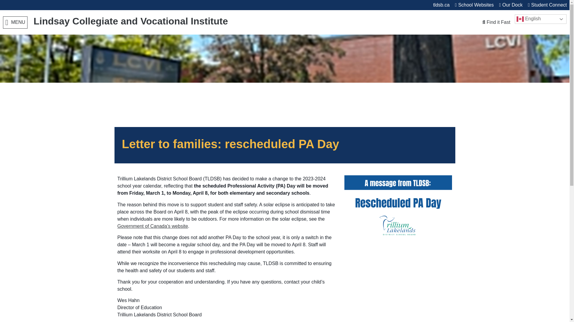 The image size is (574, 322). I want to click on tldsb.ca, so click(441, 5).